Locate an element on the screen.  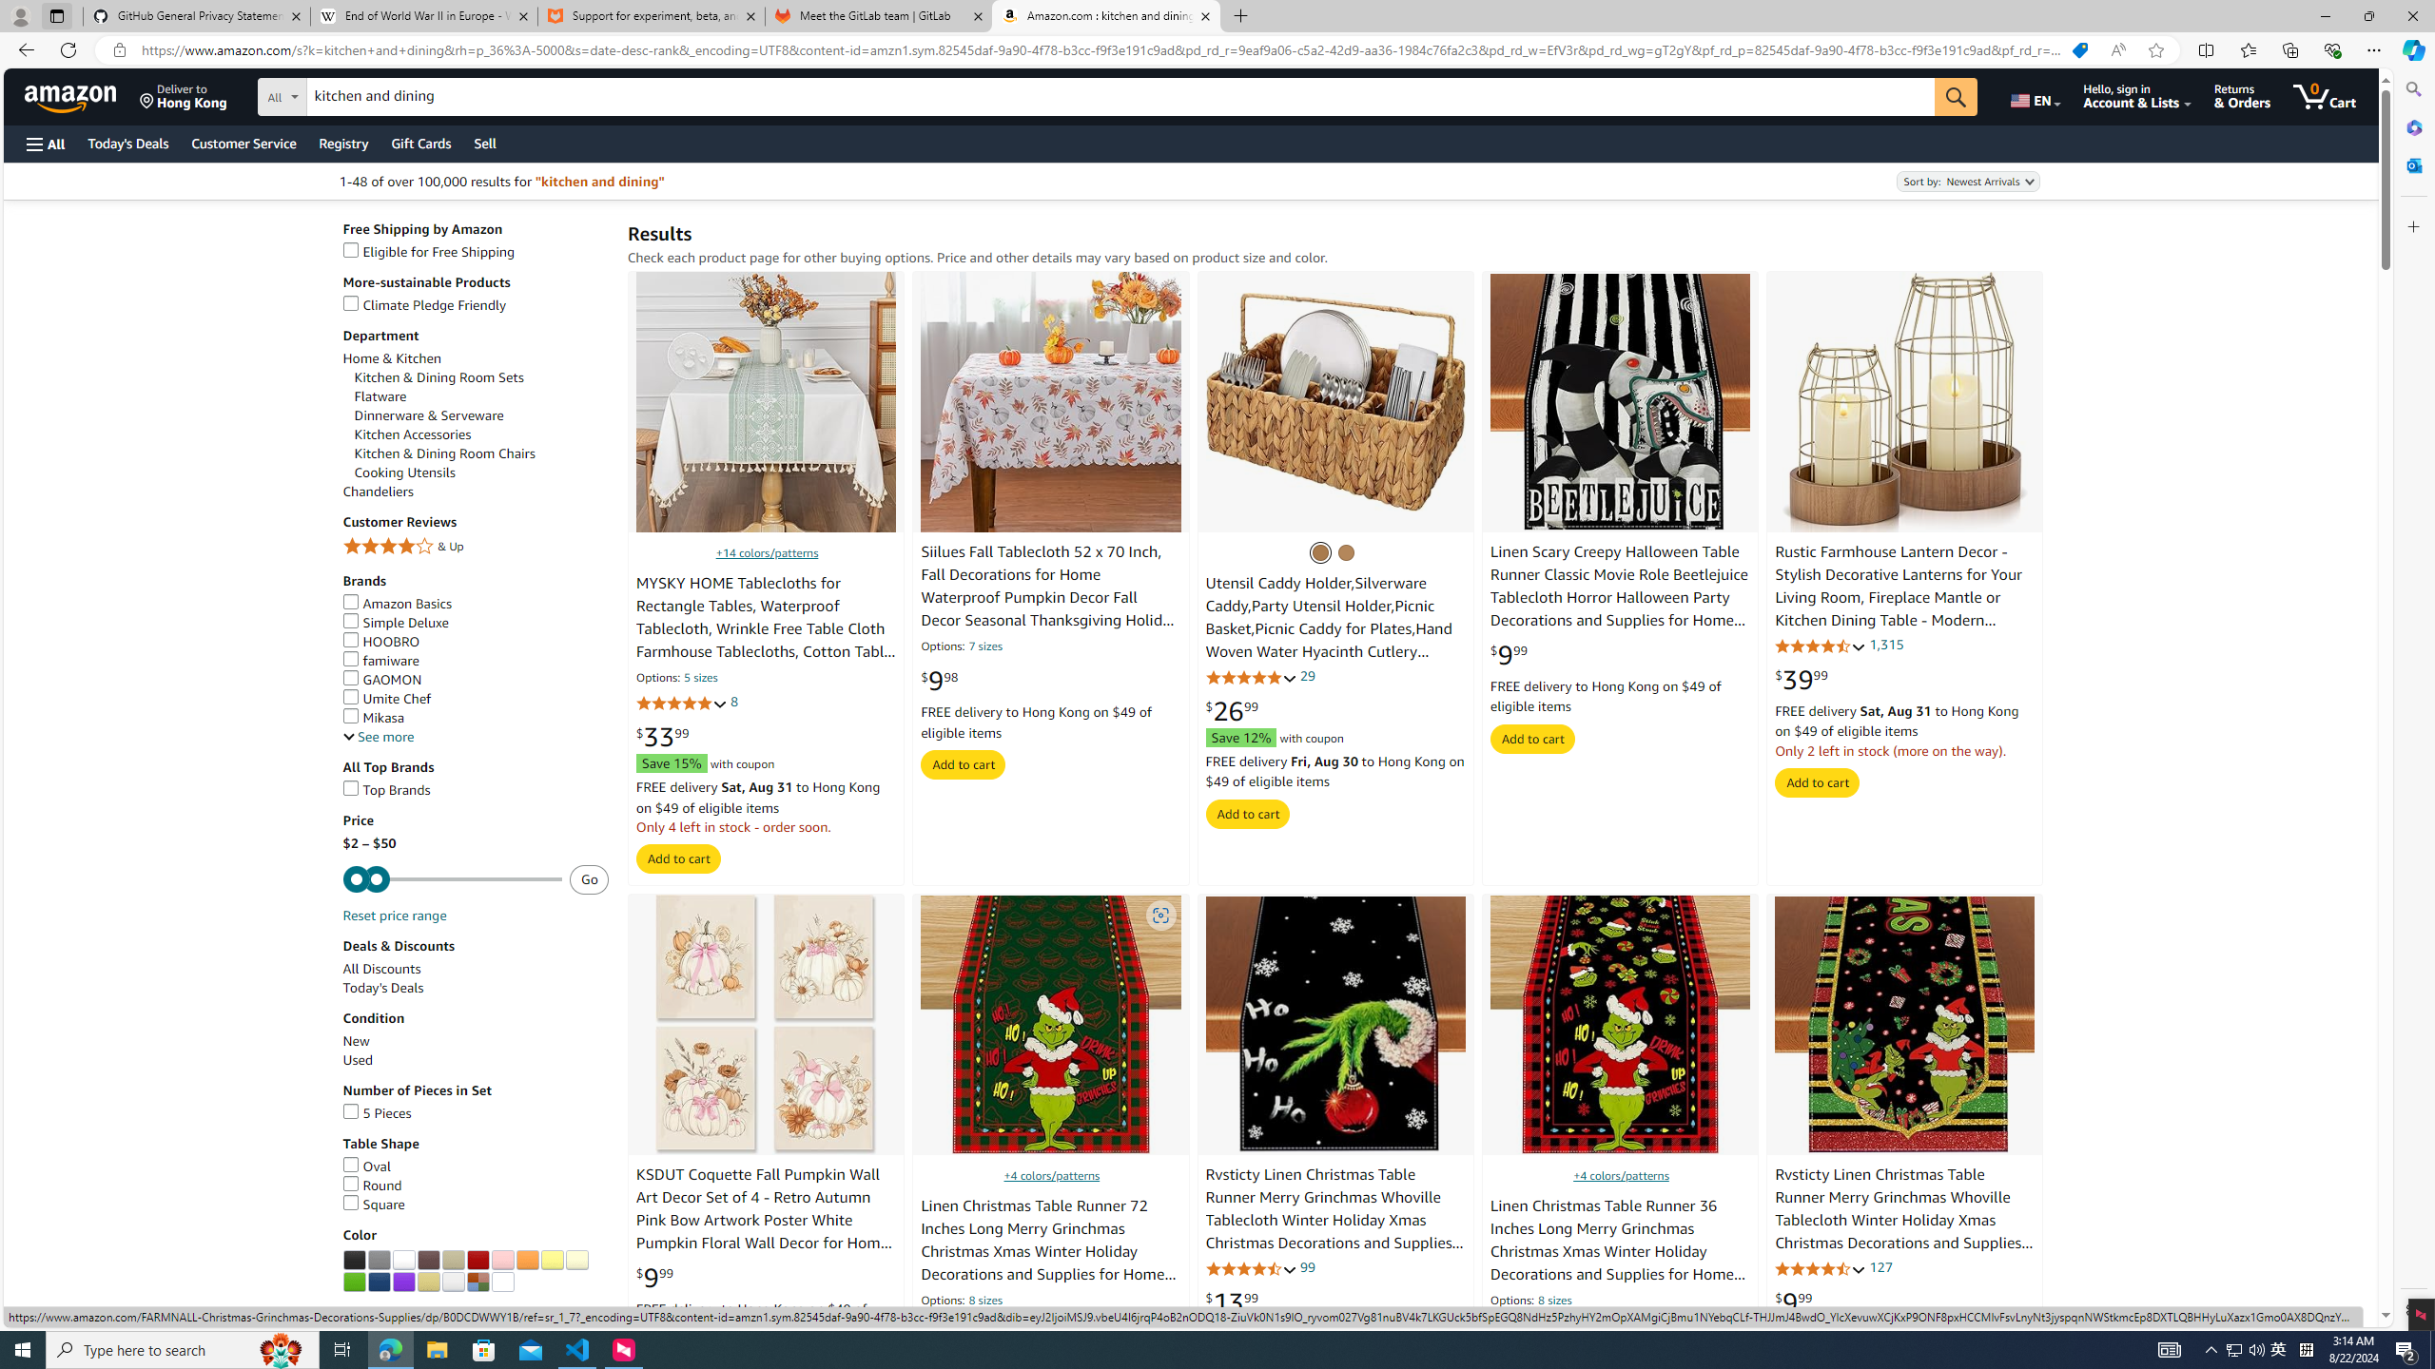
AutomationID: p_n_feature_twenty_browse-bin/3254113011 is located at coordinates (477, 1282).